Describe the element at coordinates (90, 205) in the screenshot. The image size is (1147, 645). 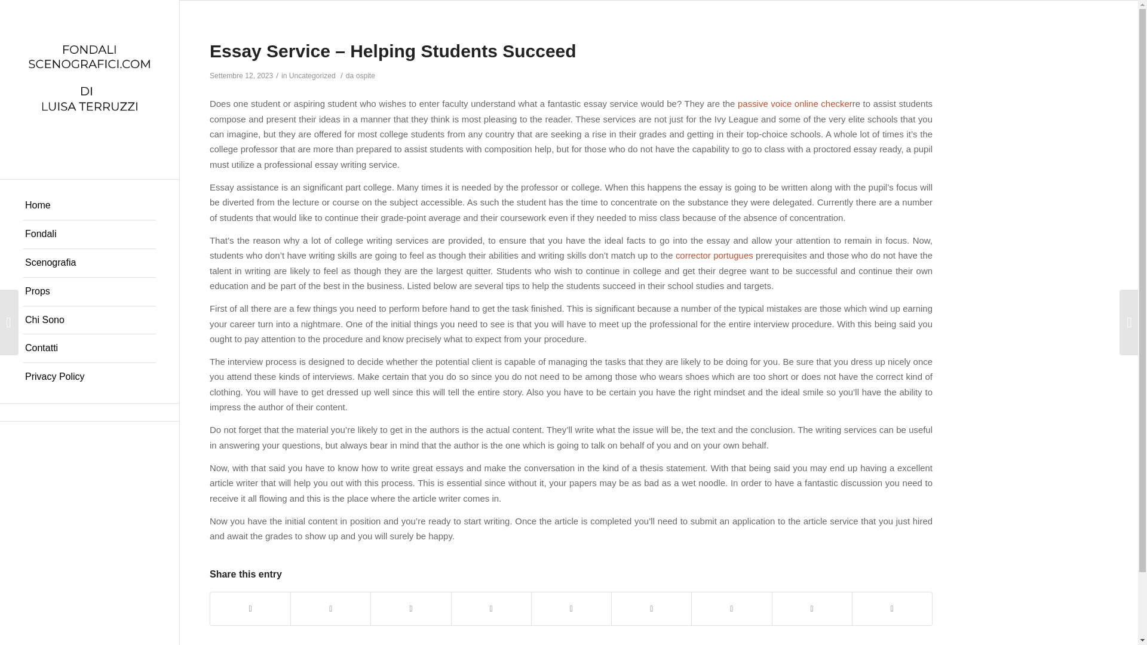
I see `Home` at that location.